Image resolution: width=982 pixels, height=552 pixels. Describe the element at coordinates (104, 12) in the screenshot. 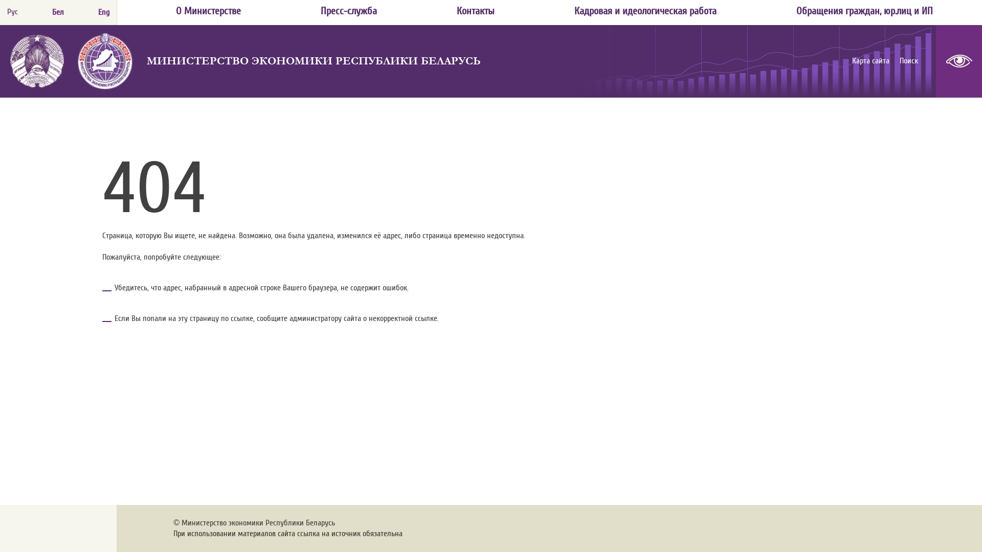

I see `Eng` at that location.